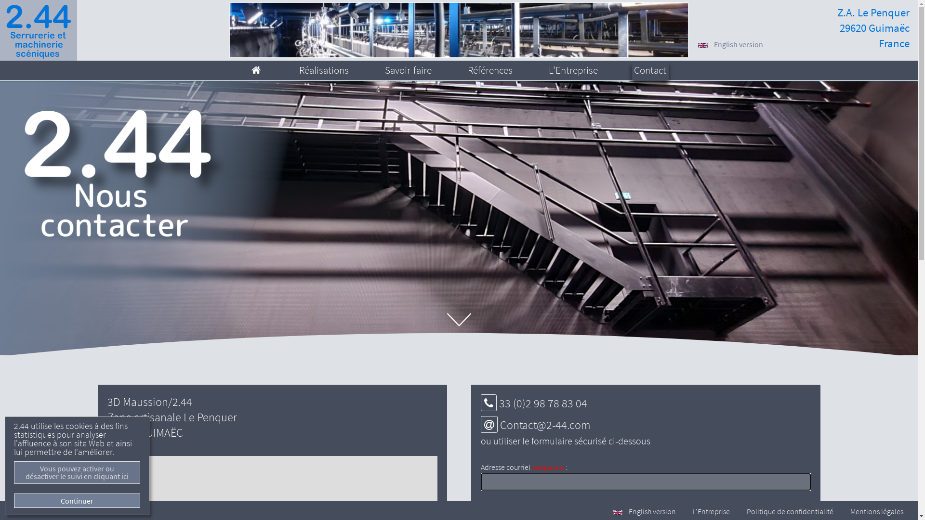 This screenshot has height=520, width=925. I want to click on Contact@2-44.com, so click(545, 425).